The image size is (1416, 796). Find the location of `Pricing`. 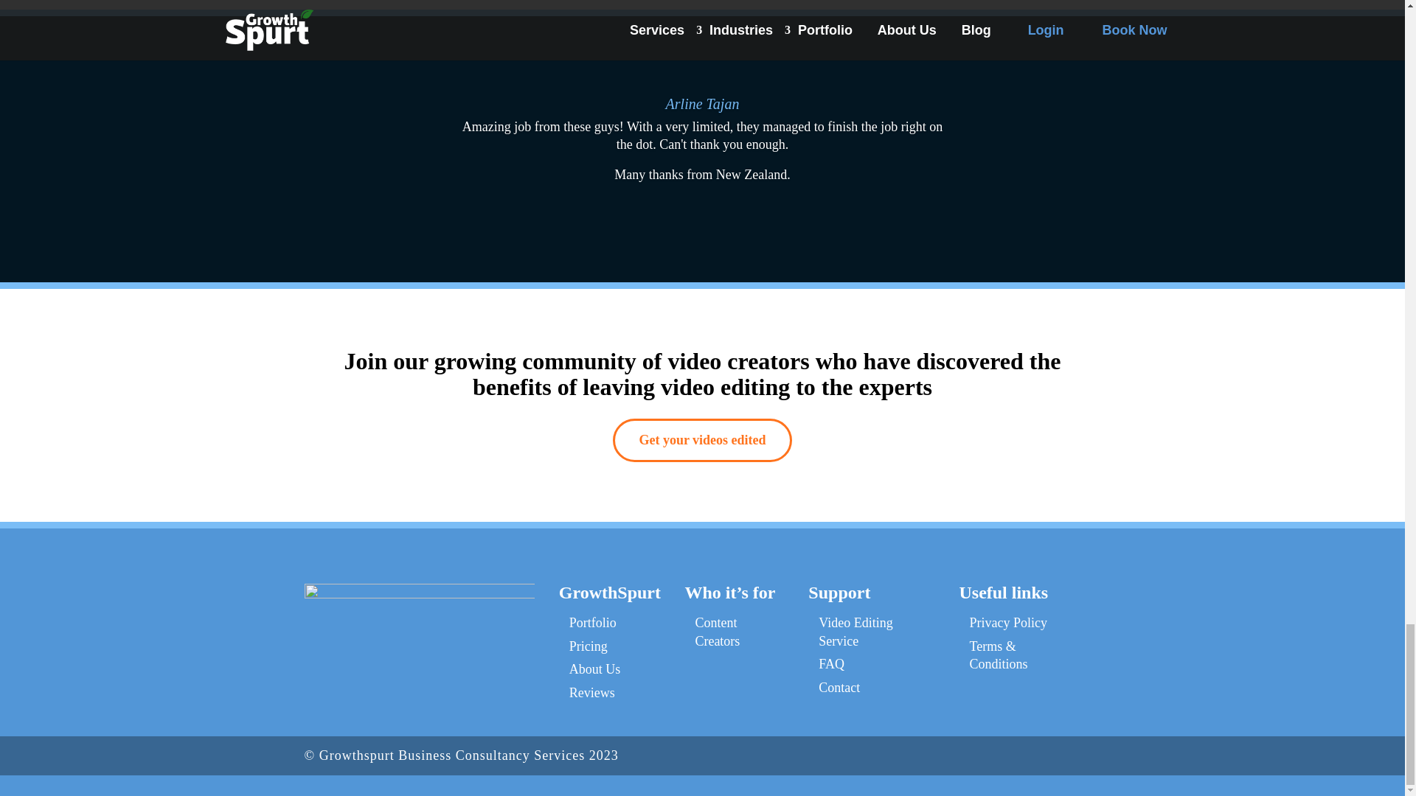

Pricing is located at coordinates (588, 646).